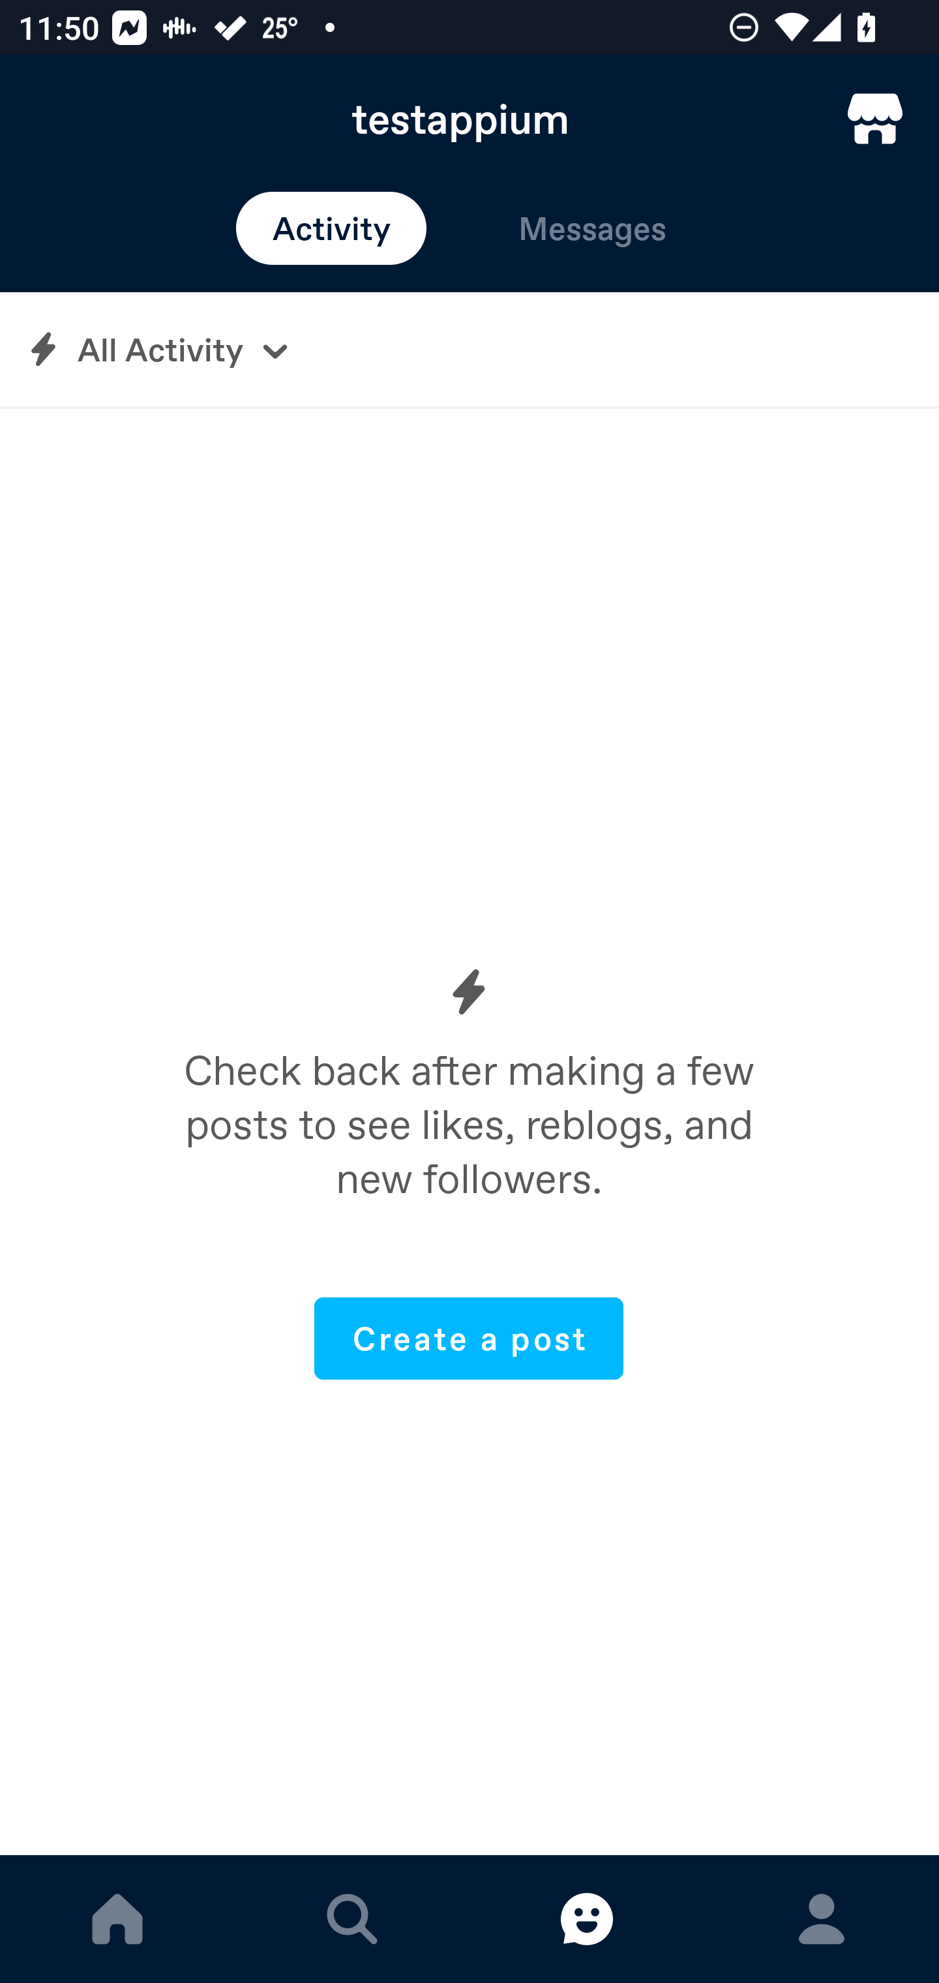  I want to click on MESSAGES, so click(587, 1919).